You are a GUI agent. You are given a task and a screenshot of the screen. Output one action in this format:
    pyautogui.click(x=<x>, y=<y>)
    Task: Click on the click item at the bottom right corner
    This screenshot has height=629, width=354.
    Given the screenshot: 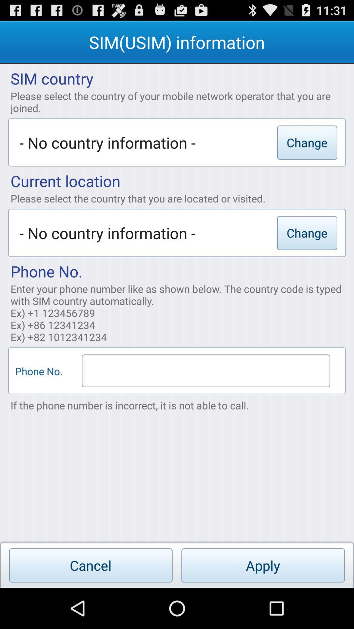 What is the action you would take?
    pyautogui.click(x=263, y=565)
    